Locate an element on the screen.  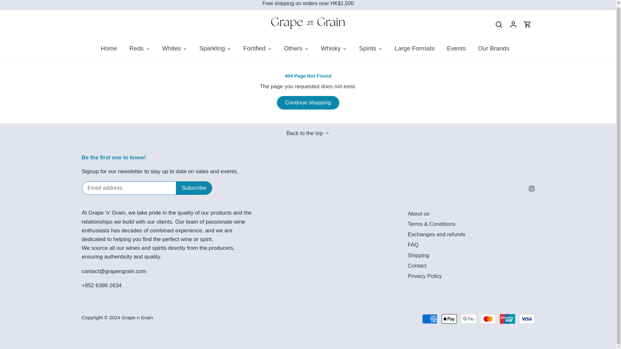
Mastercard is located at coordinates (488, 319).